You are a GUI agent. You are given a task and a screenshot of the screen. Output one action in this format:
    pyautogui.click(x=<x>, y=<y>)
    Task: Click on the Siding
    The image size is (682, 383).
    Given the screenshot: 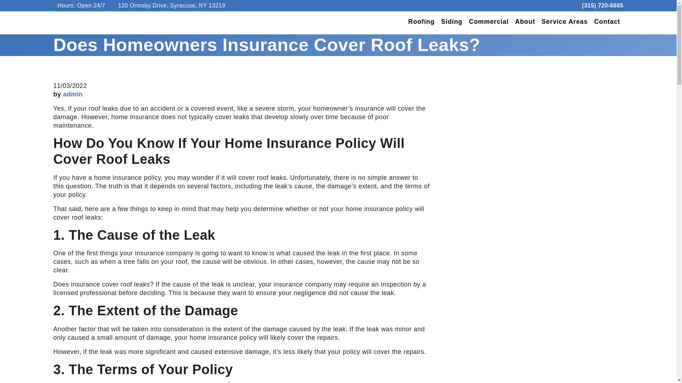 What is the action you would take?
    pyautogui.click(x=452, y=23)
    